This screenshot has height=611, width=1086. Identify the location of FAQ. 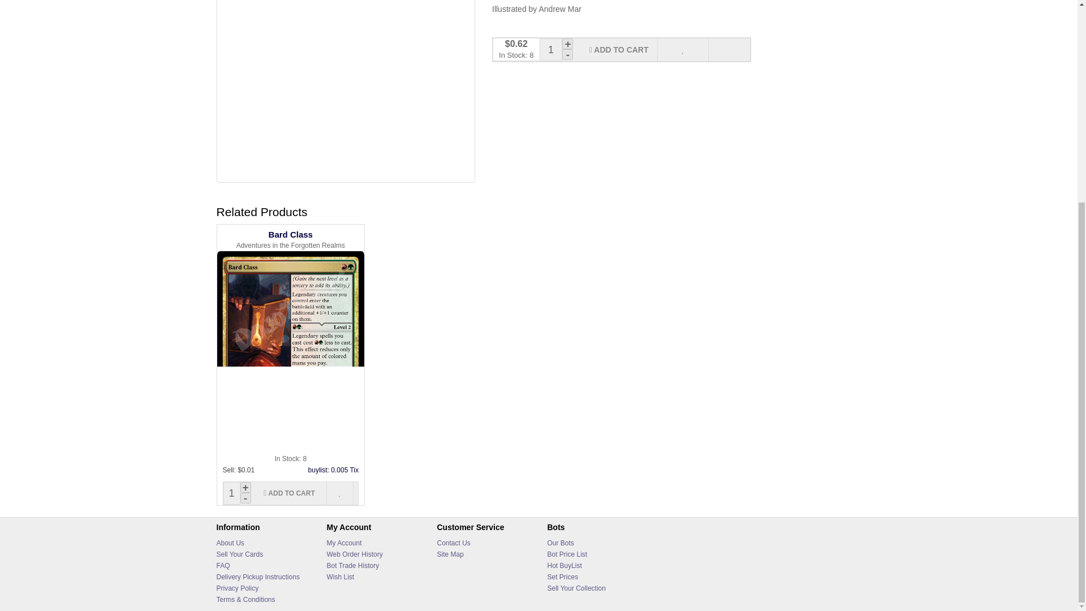
(223, 565).